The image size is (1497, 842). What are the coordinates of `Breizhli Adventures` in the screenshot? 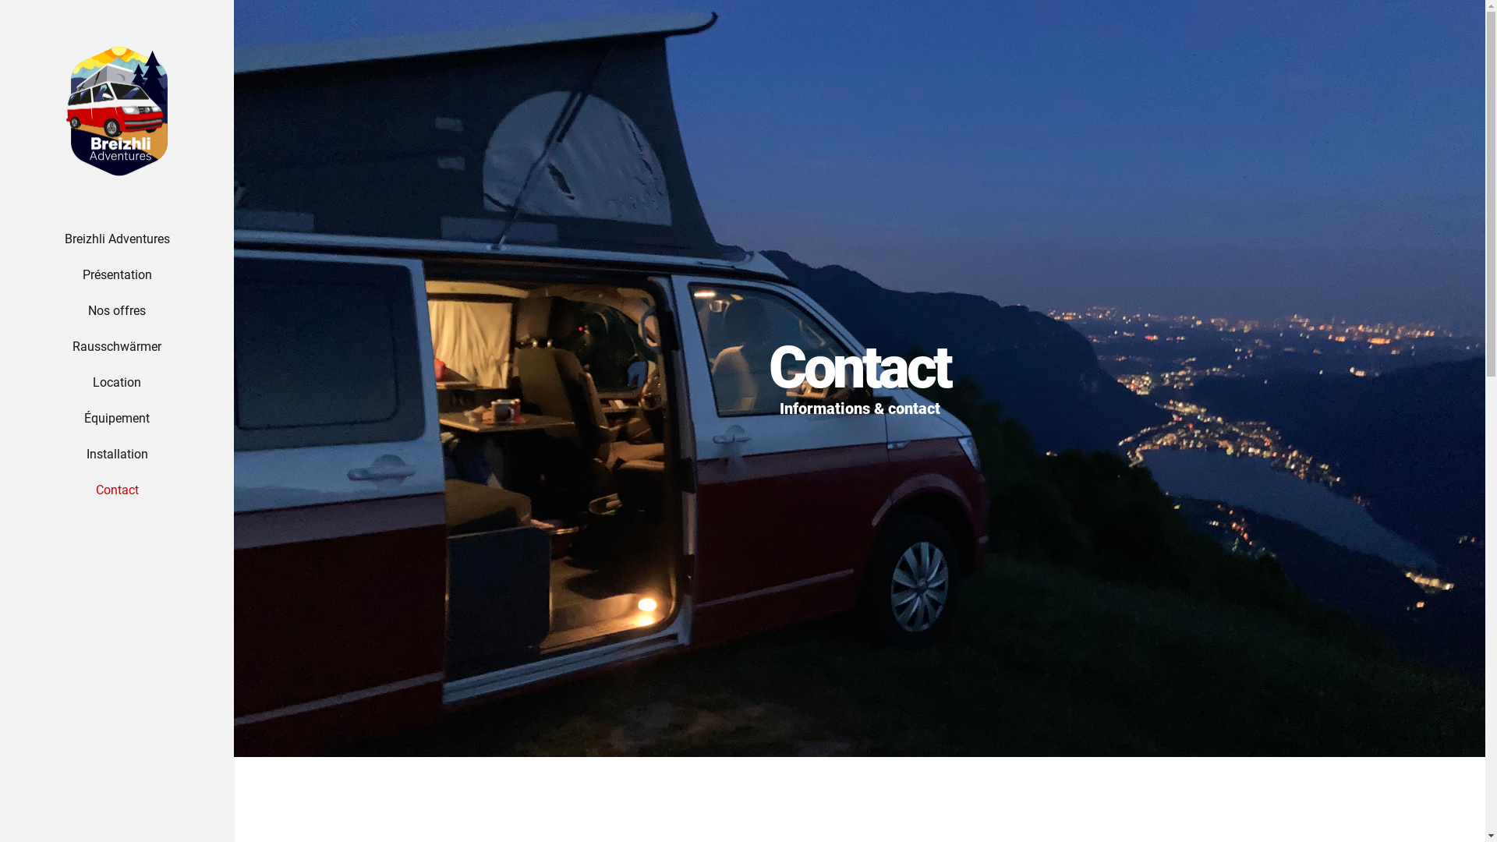 It's located at (117, 239).